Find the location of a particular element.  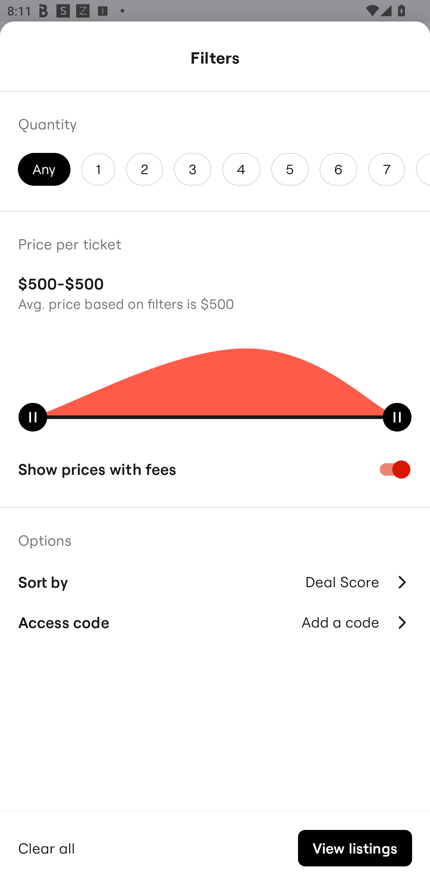

Sort by deal is located at coordinates (357, 616).